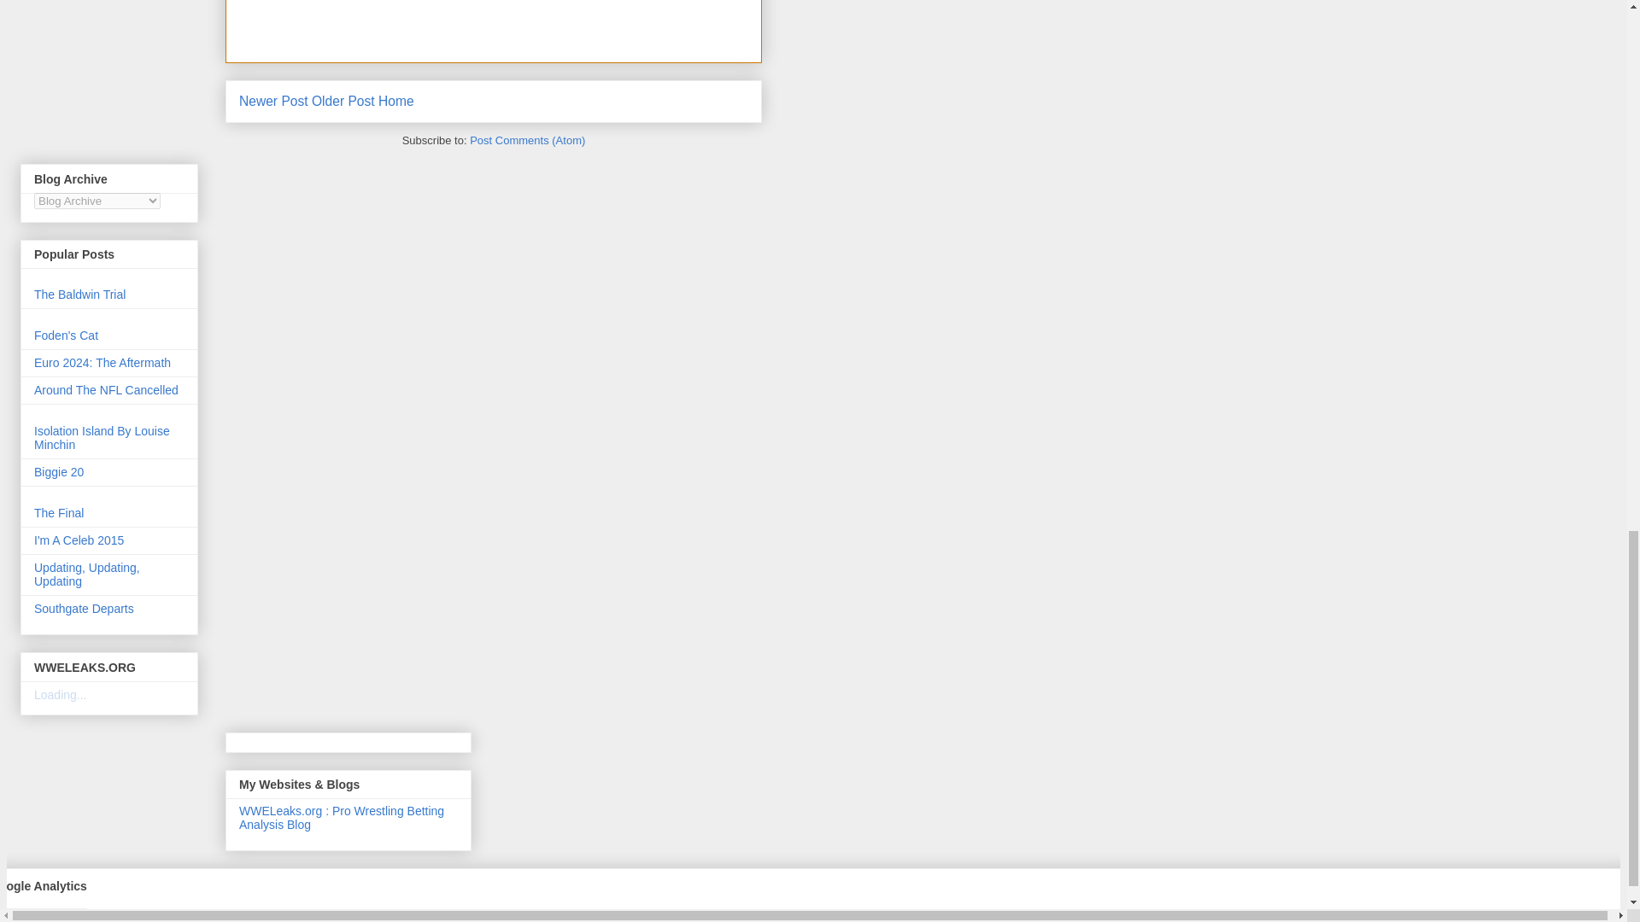 Image resolution: width=1640 pixels, height=922 pixels. What do you see at coordinates (102, 362) in the screenshot?
I see `Euro 2024: The Aftermath` at bounding box center [102, 362].